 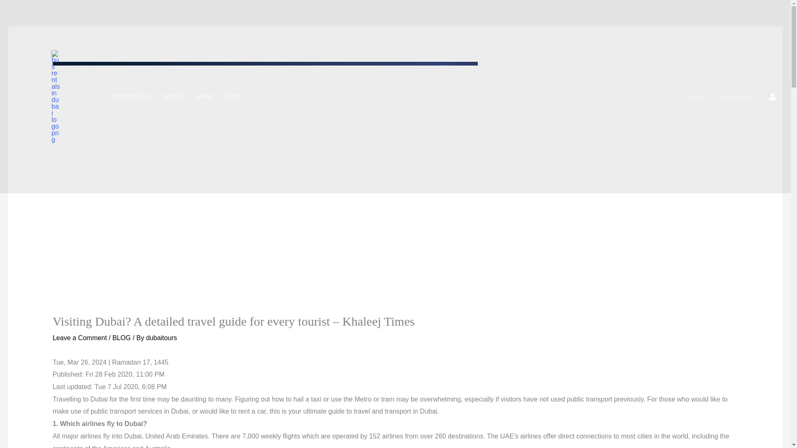 I want to click on dubaitours, so click(x=161, y=338).